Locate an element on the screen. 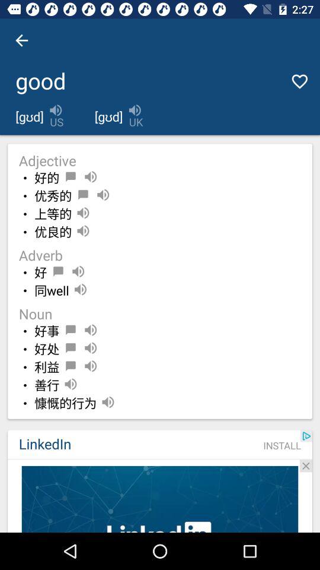 The image size is (320, 570). click to see a advertisements is located at coordinates (160, 499).